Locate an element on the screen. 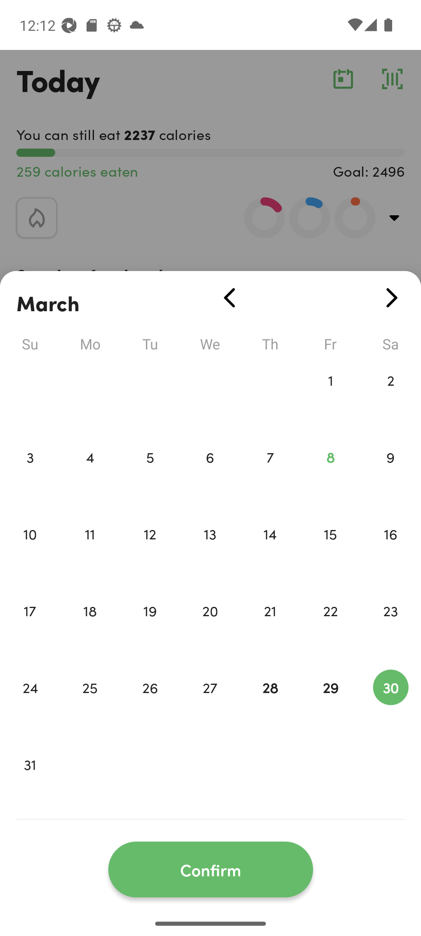 The height and width of the screenshot is (936, 421). Confirm is located at coordinates (210, 870).